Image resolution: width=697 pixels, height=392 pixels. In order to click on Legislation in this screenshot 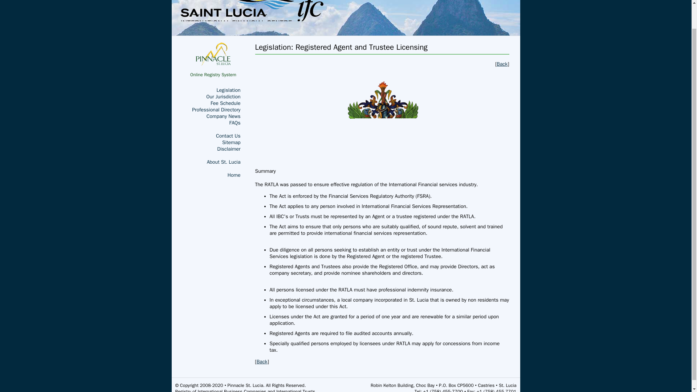, I will do `click(229, 90)`.